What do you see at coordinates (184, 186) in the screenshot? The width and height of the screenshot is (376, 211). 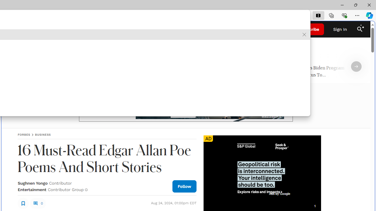 I see `Follow Author` at bounding box center [184, 186].